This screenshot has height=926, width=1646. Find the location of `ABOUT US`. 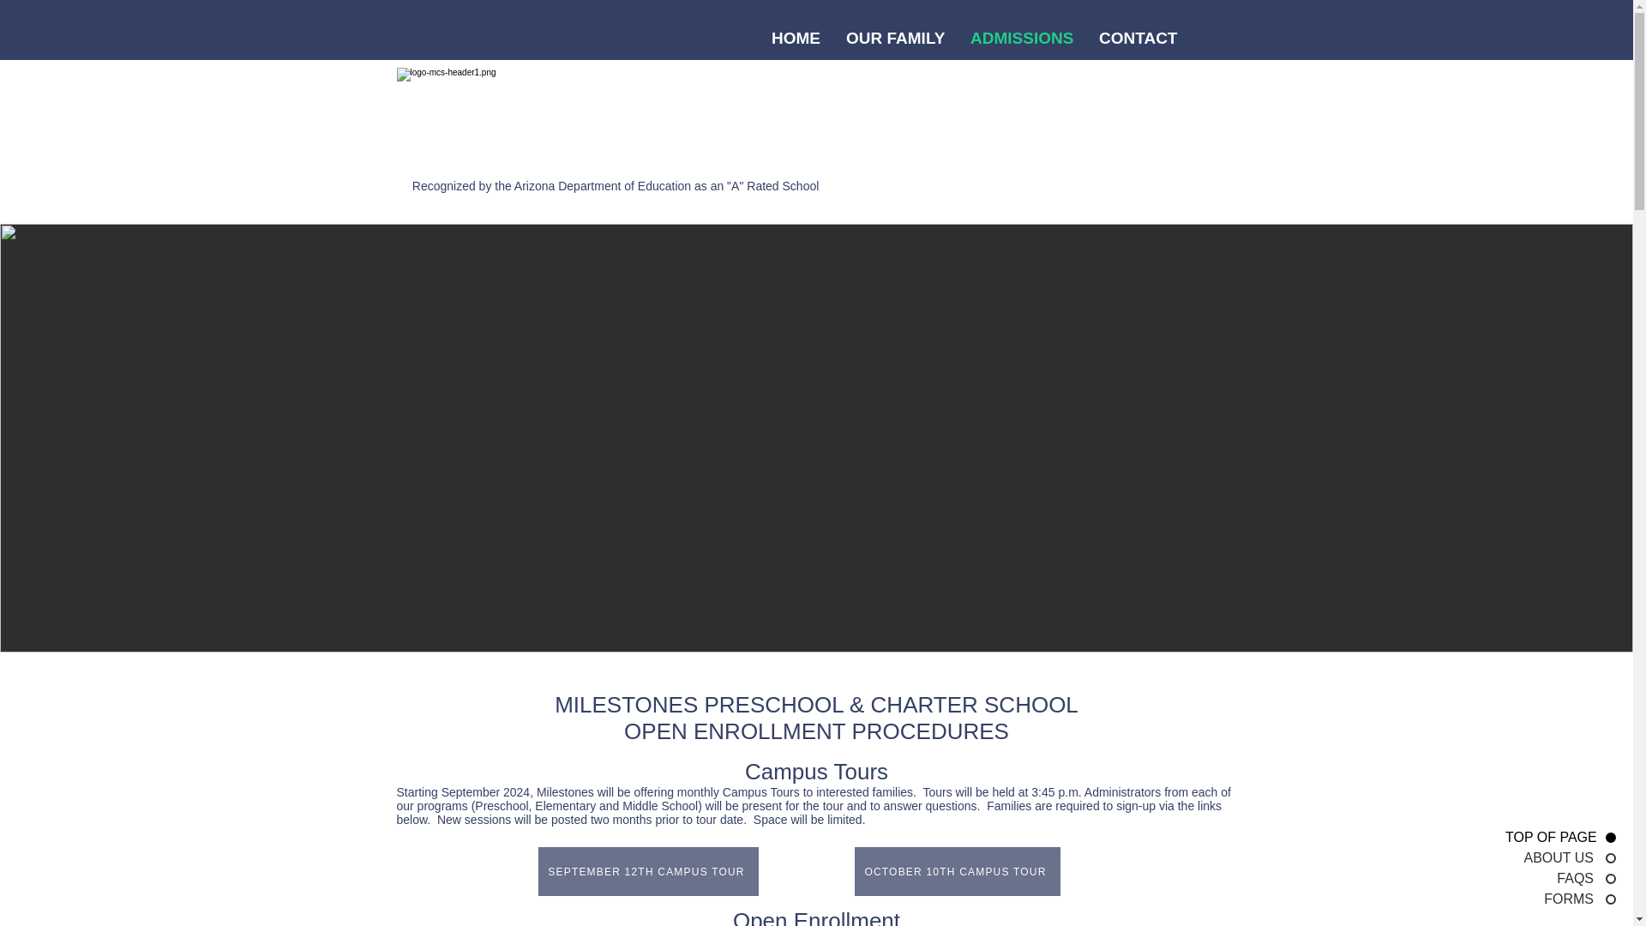

ABOUT US is located at coordinates (1559, 857).